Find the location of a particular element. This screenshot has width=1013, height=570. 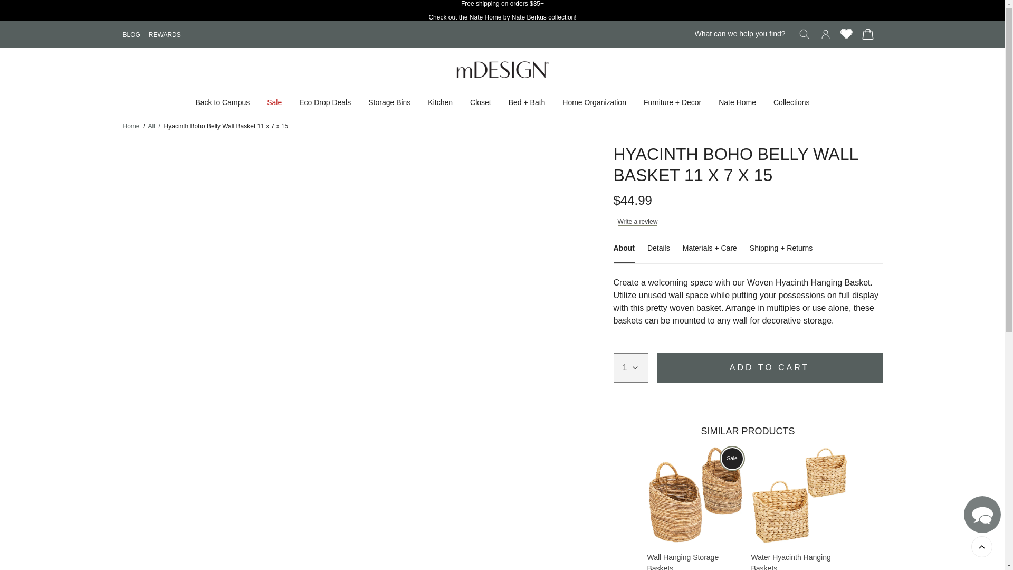

Back to Campus is located at coordinates (222, 102).